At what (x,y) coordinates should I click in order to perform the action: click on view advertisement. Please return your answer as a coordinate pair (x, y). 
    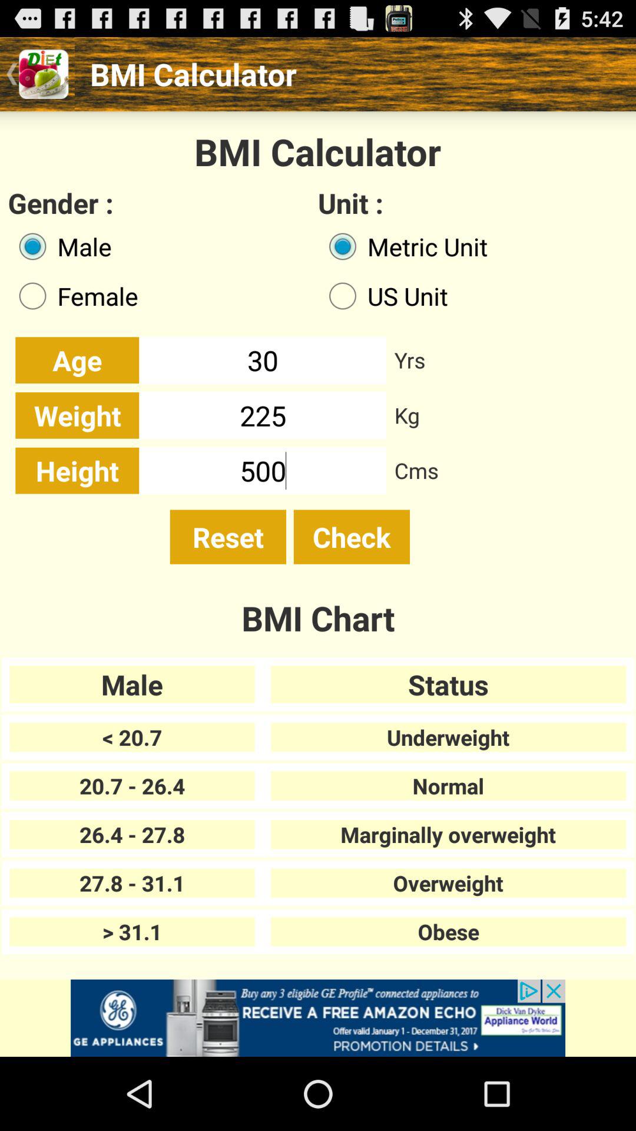
    Looking at the image, I should click on (318, 1018).